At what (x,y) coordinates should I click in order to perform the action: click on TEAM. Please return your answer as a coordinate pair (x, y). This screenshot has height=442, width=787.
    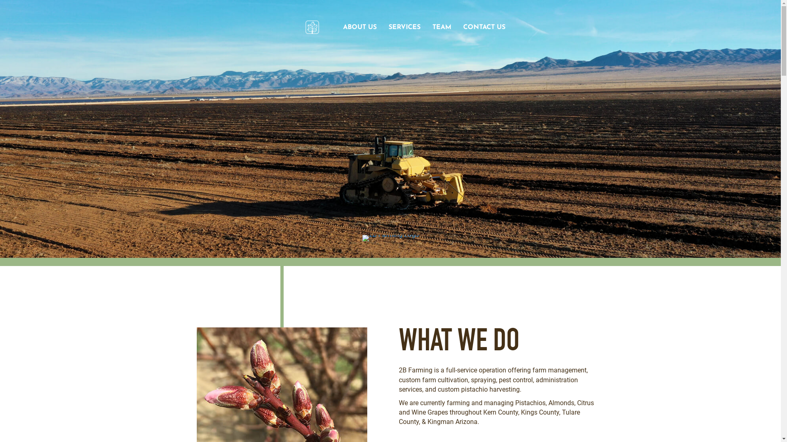
    Looking at the image, I should click on (442, 27).